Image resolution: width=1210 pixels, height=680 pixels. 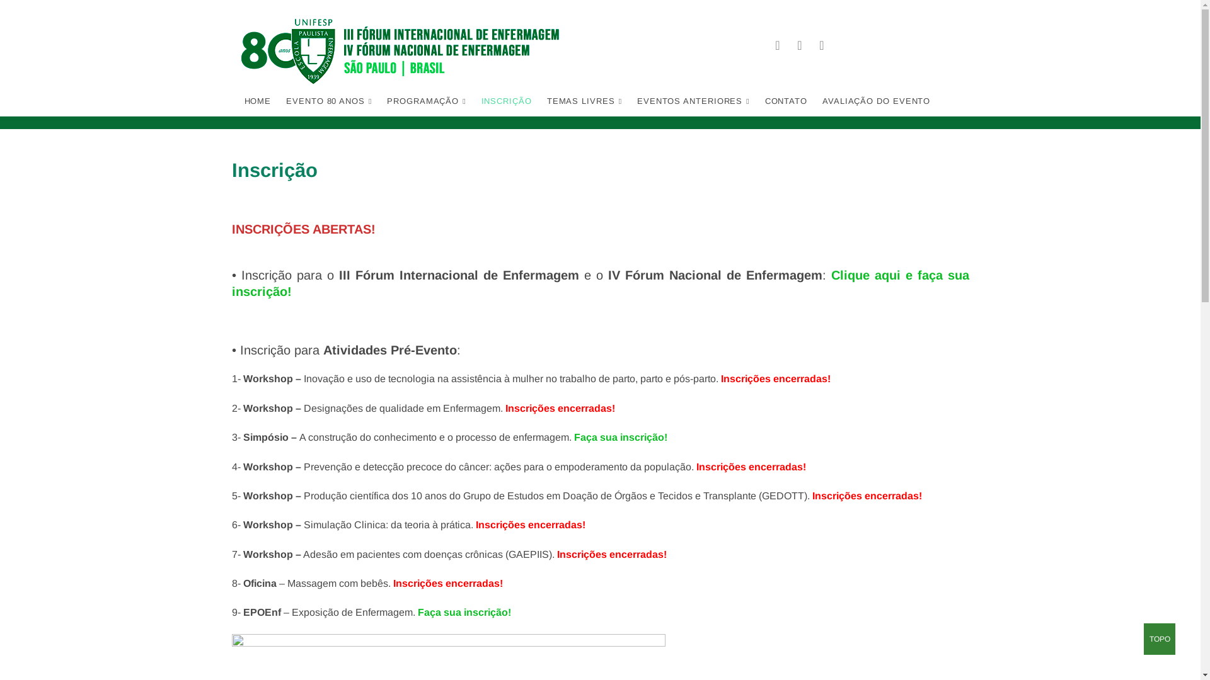 I want to click on English, so click(x=951, y=22).